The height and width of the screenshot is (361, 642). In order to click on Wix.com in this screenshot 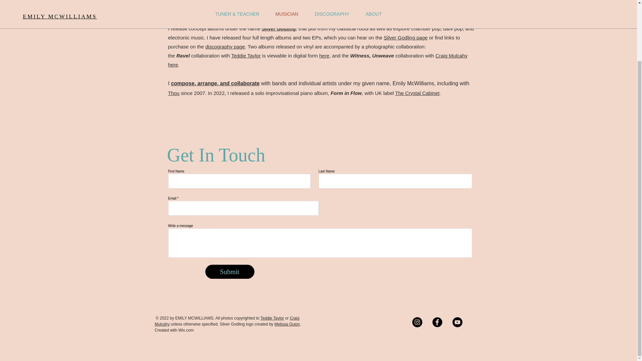, I will do `click(186, 330)`.